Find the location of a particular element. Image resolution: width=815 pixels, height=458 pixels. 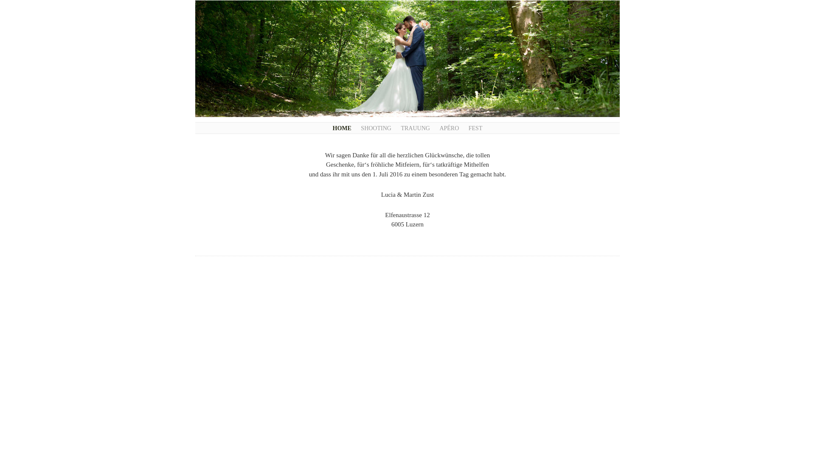

Home is located at coordinates (407, 115).